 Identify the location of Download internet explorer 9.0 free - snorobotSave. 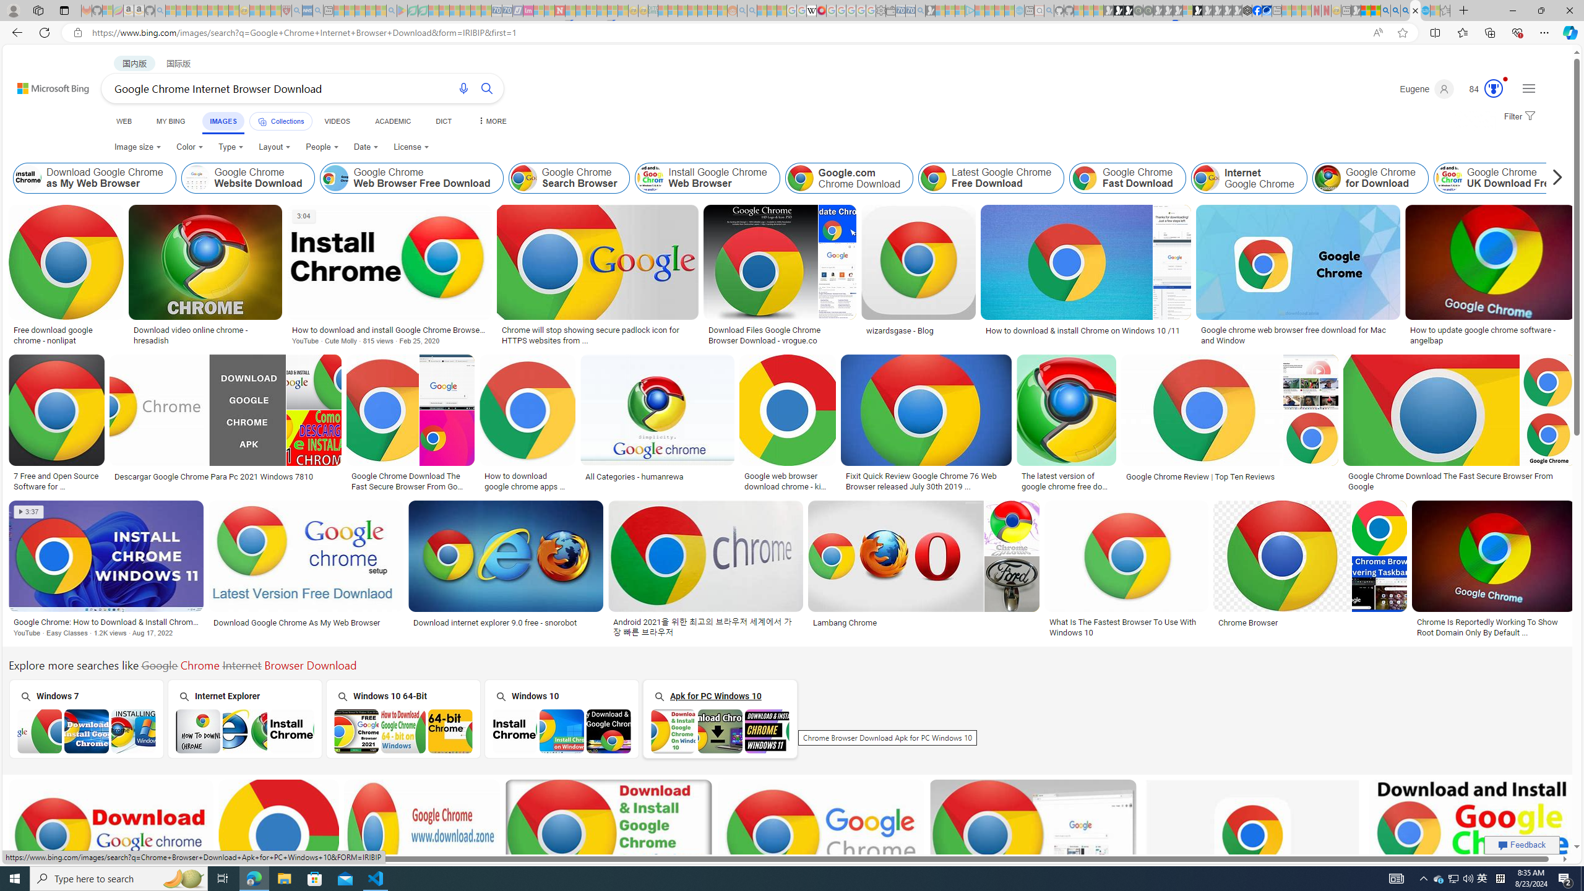
(509, 570).